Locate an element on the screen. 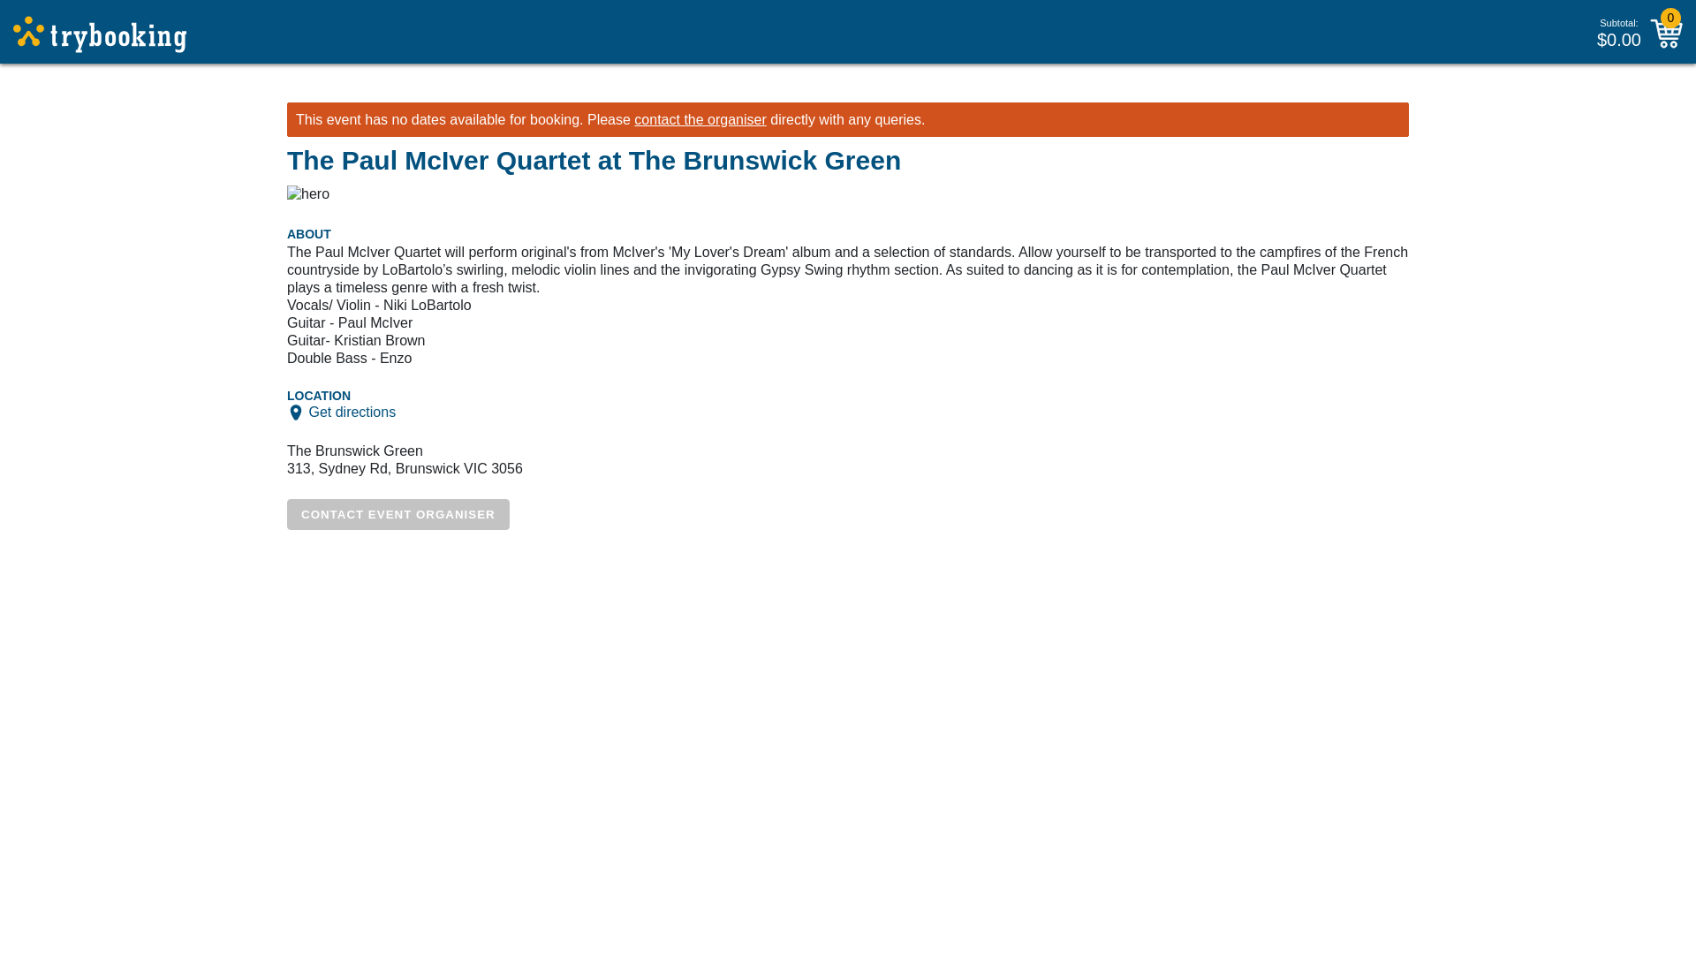 The width and height of the screenshot is (1696, 954). TryBooking is located at coordinates (100, 34).